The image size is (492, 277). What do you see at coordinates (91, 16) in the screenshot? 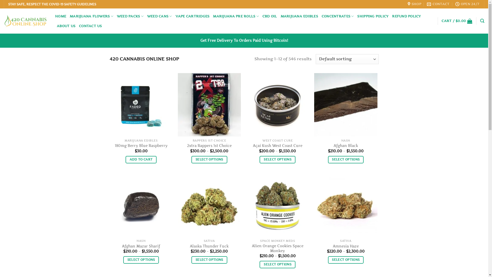
I see `MARIJUANA FLOWERS` at bounding box center [91, 16].